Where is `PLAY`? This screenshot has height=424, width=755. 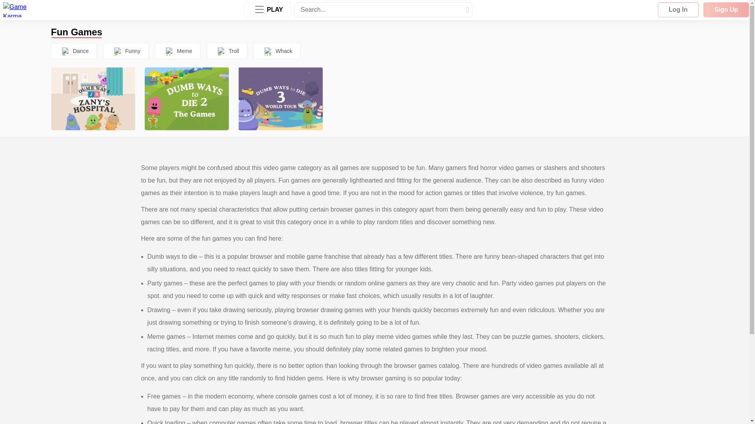
PLAY is located at coordinates (267, 10).